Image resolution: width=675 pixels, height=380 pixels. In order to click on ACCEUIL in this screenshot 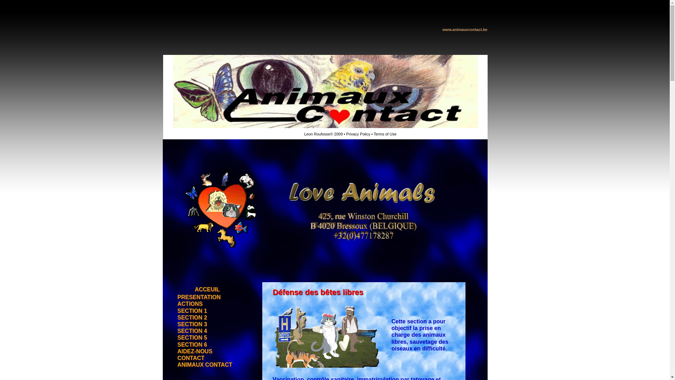, I will do `click(207, 290)`.